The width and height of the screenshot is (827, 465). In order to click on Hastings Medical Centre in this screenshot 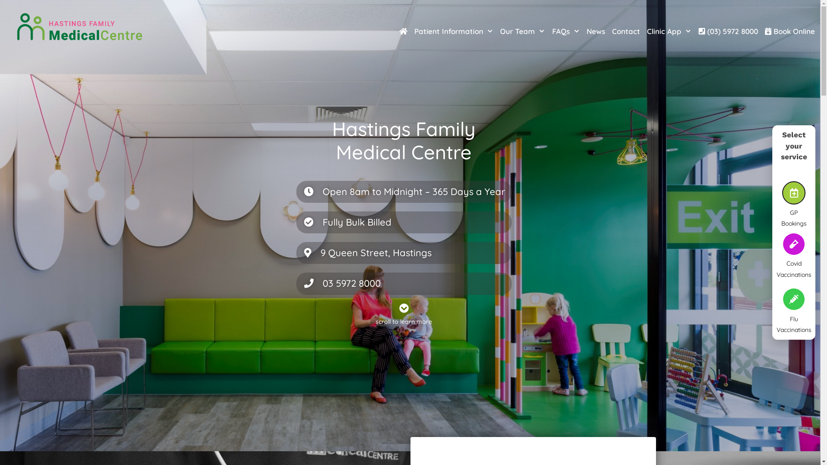, I will do `click(80, 26)`.